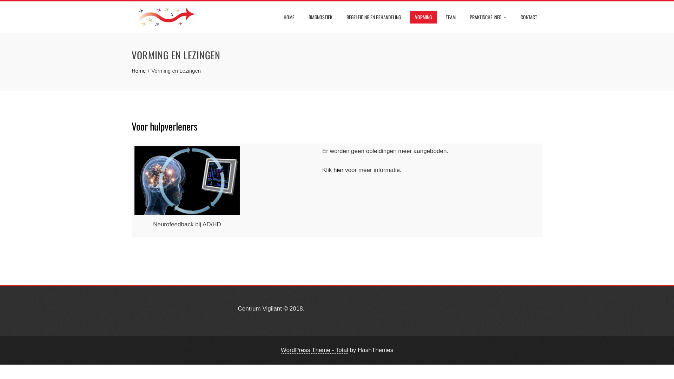 The image size is (674, 379). Describe the element at coordinates (451, 17) in the screenshot. I see `TEAM` at that location.